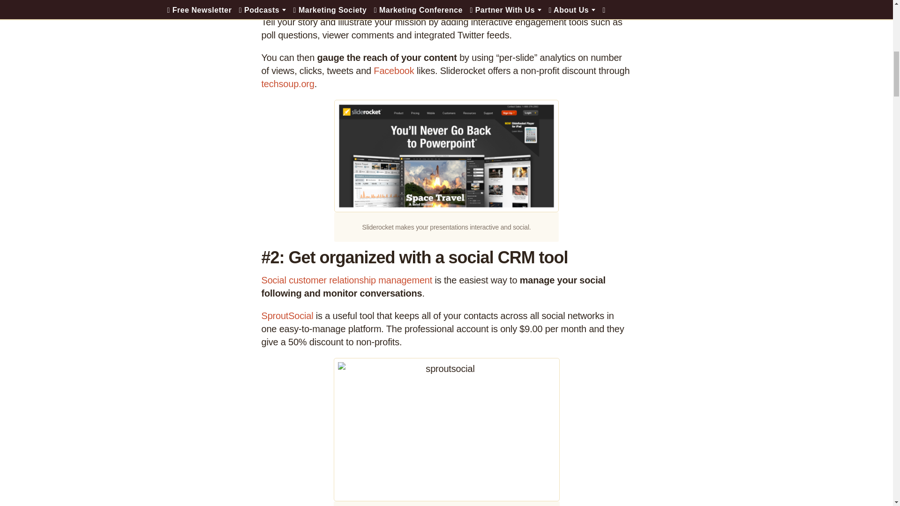 The height and width of the screenshot is (506, 900). I want to click on Facebook, so click(394, 71).